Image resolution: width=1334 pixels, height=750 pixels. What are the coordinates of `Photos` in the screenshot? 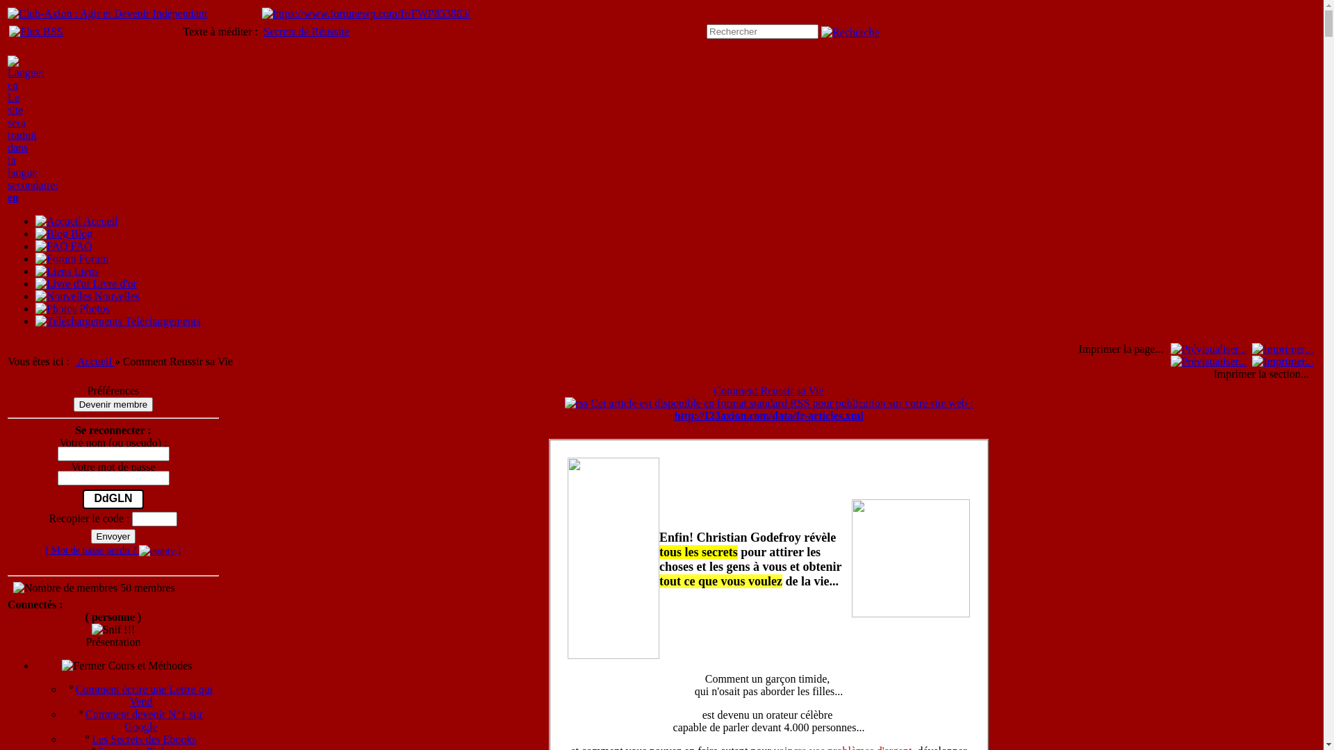 It's located at (72, 308).